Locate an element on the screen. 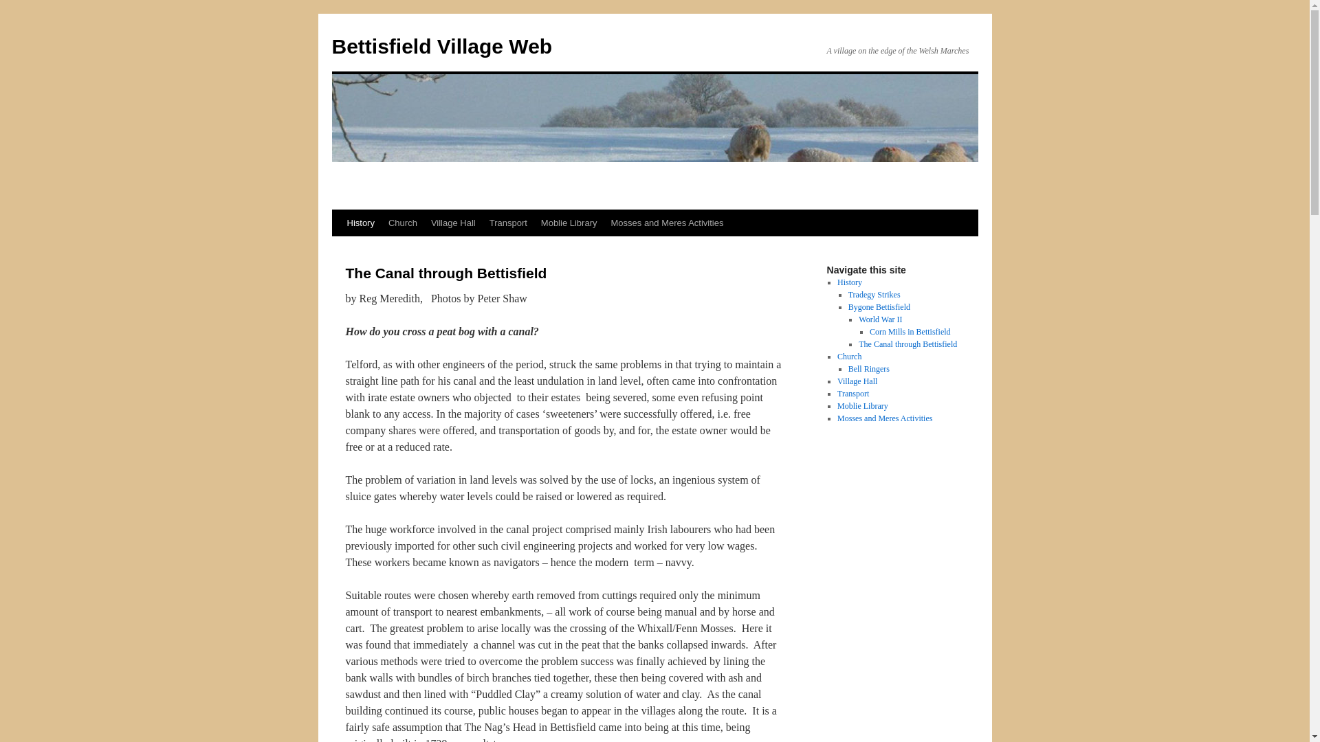 Image resolution: width=1320 pixels, height=742 pixels. Corn Mills in Bettisfield is located at coordinates (910, 332).